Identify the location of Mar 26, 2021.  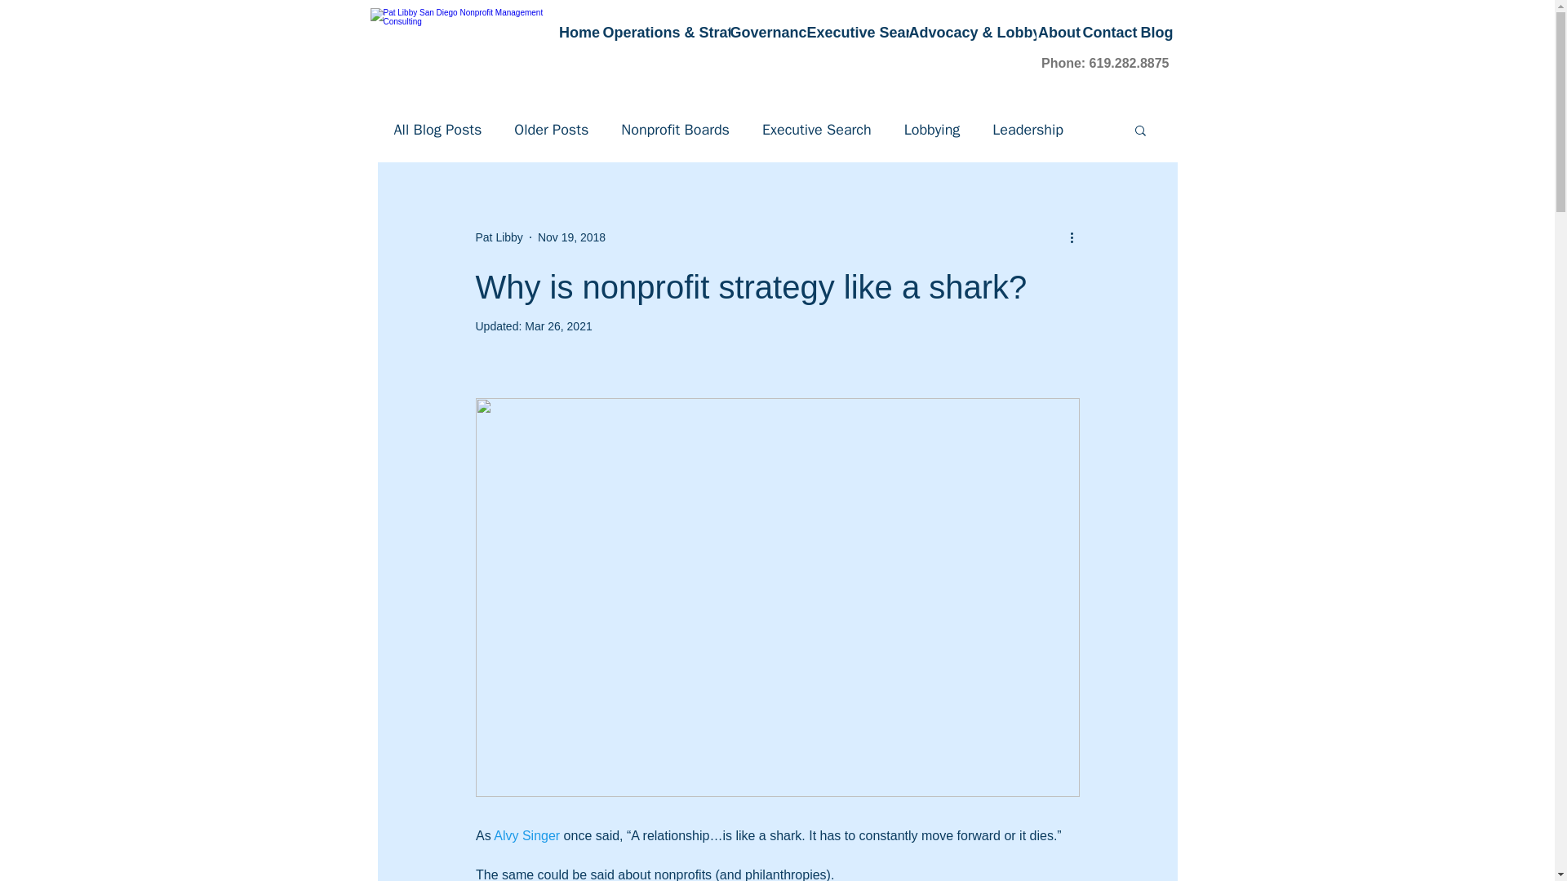
(558, 326).